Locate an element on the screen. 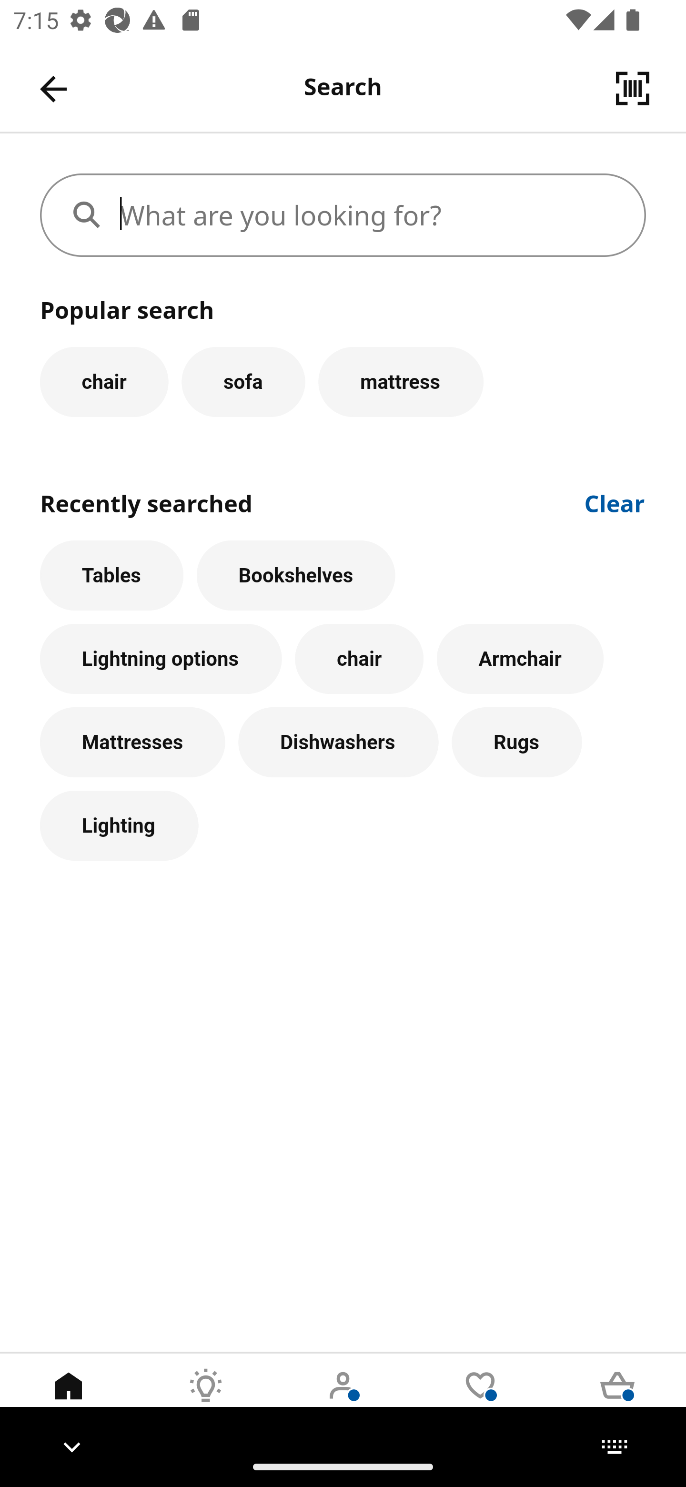 This screenshot has height=1487, width=686. Rugs is located at coordinates (517, 743).